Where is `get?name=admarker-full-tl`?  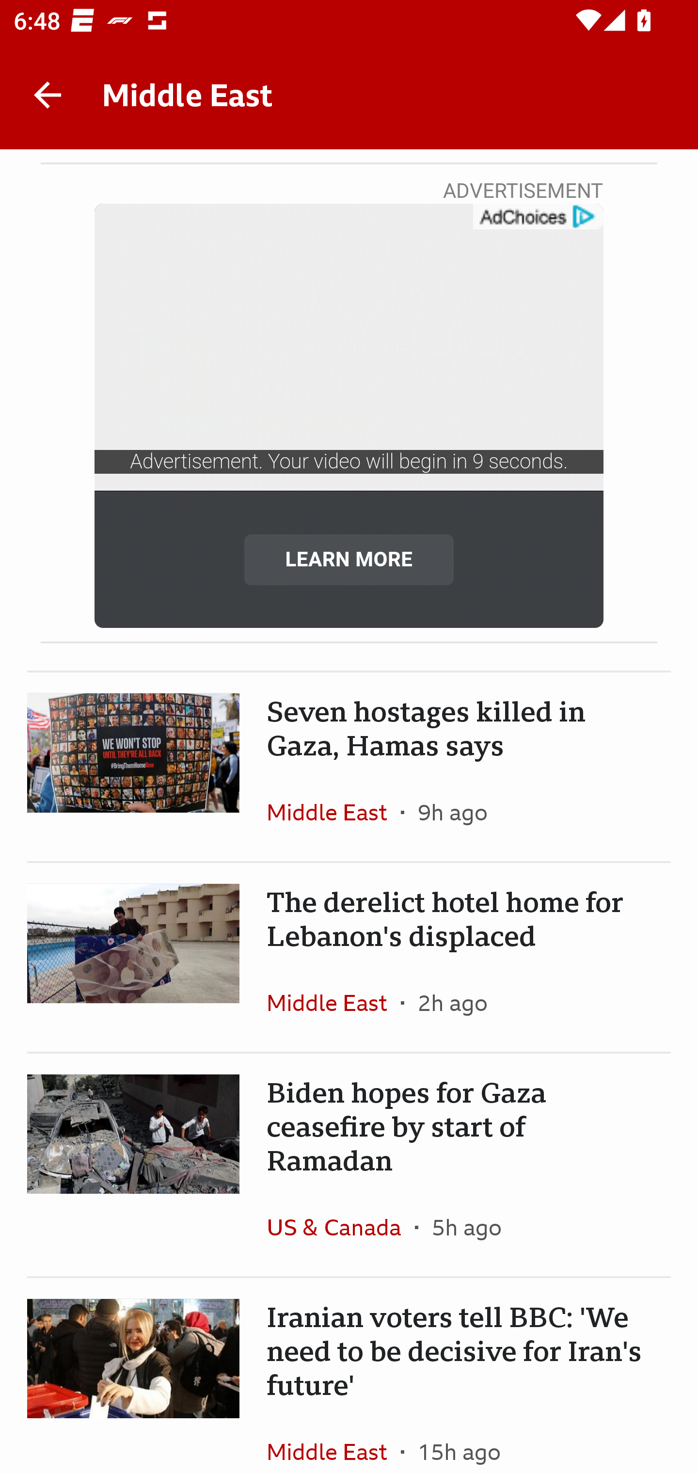
get?name=admarker-full-tl is located at coordinates (537, 217).